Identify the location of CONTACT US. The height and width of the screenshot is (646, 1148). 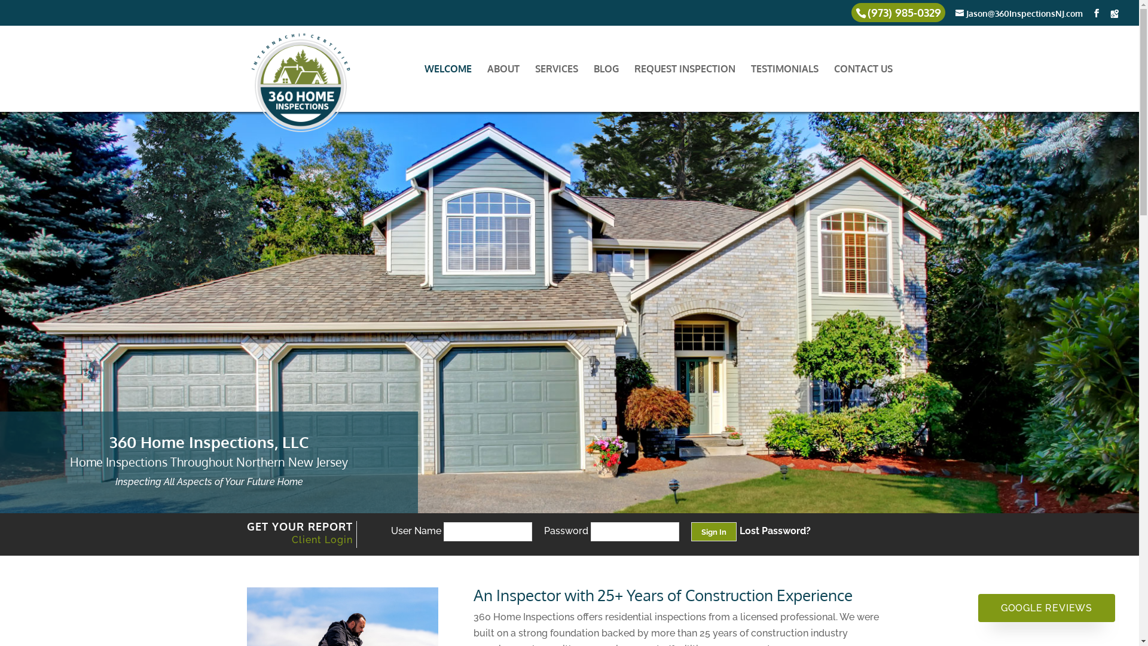
(863, 88).